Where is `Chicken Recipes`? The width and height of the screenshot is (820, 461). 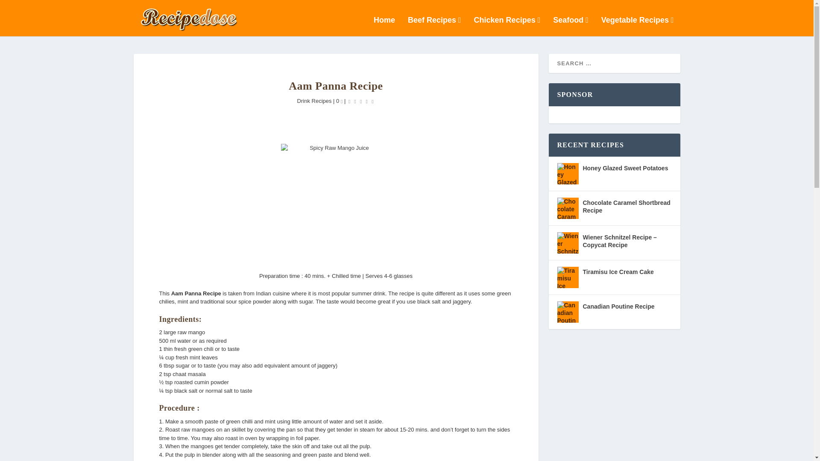 Chicken Recipes is located at coordinates (507, 26).